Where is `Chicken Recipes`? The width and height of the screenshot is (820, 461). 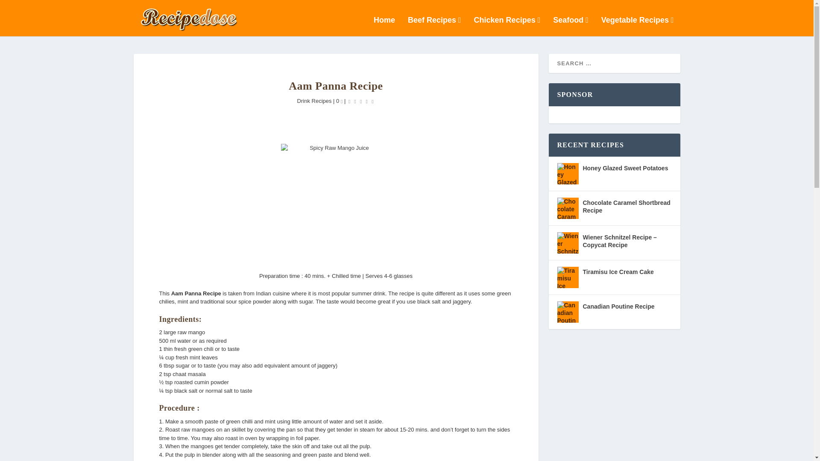 Chicken Recipes is located at coordinates (507, 26).